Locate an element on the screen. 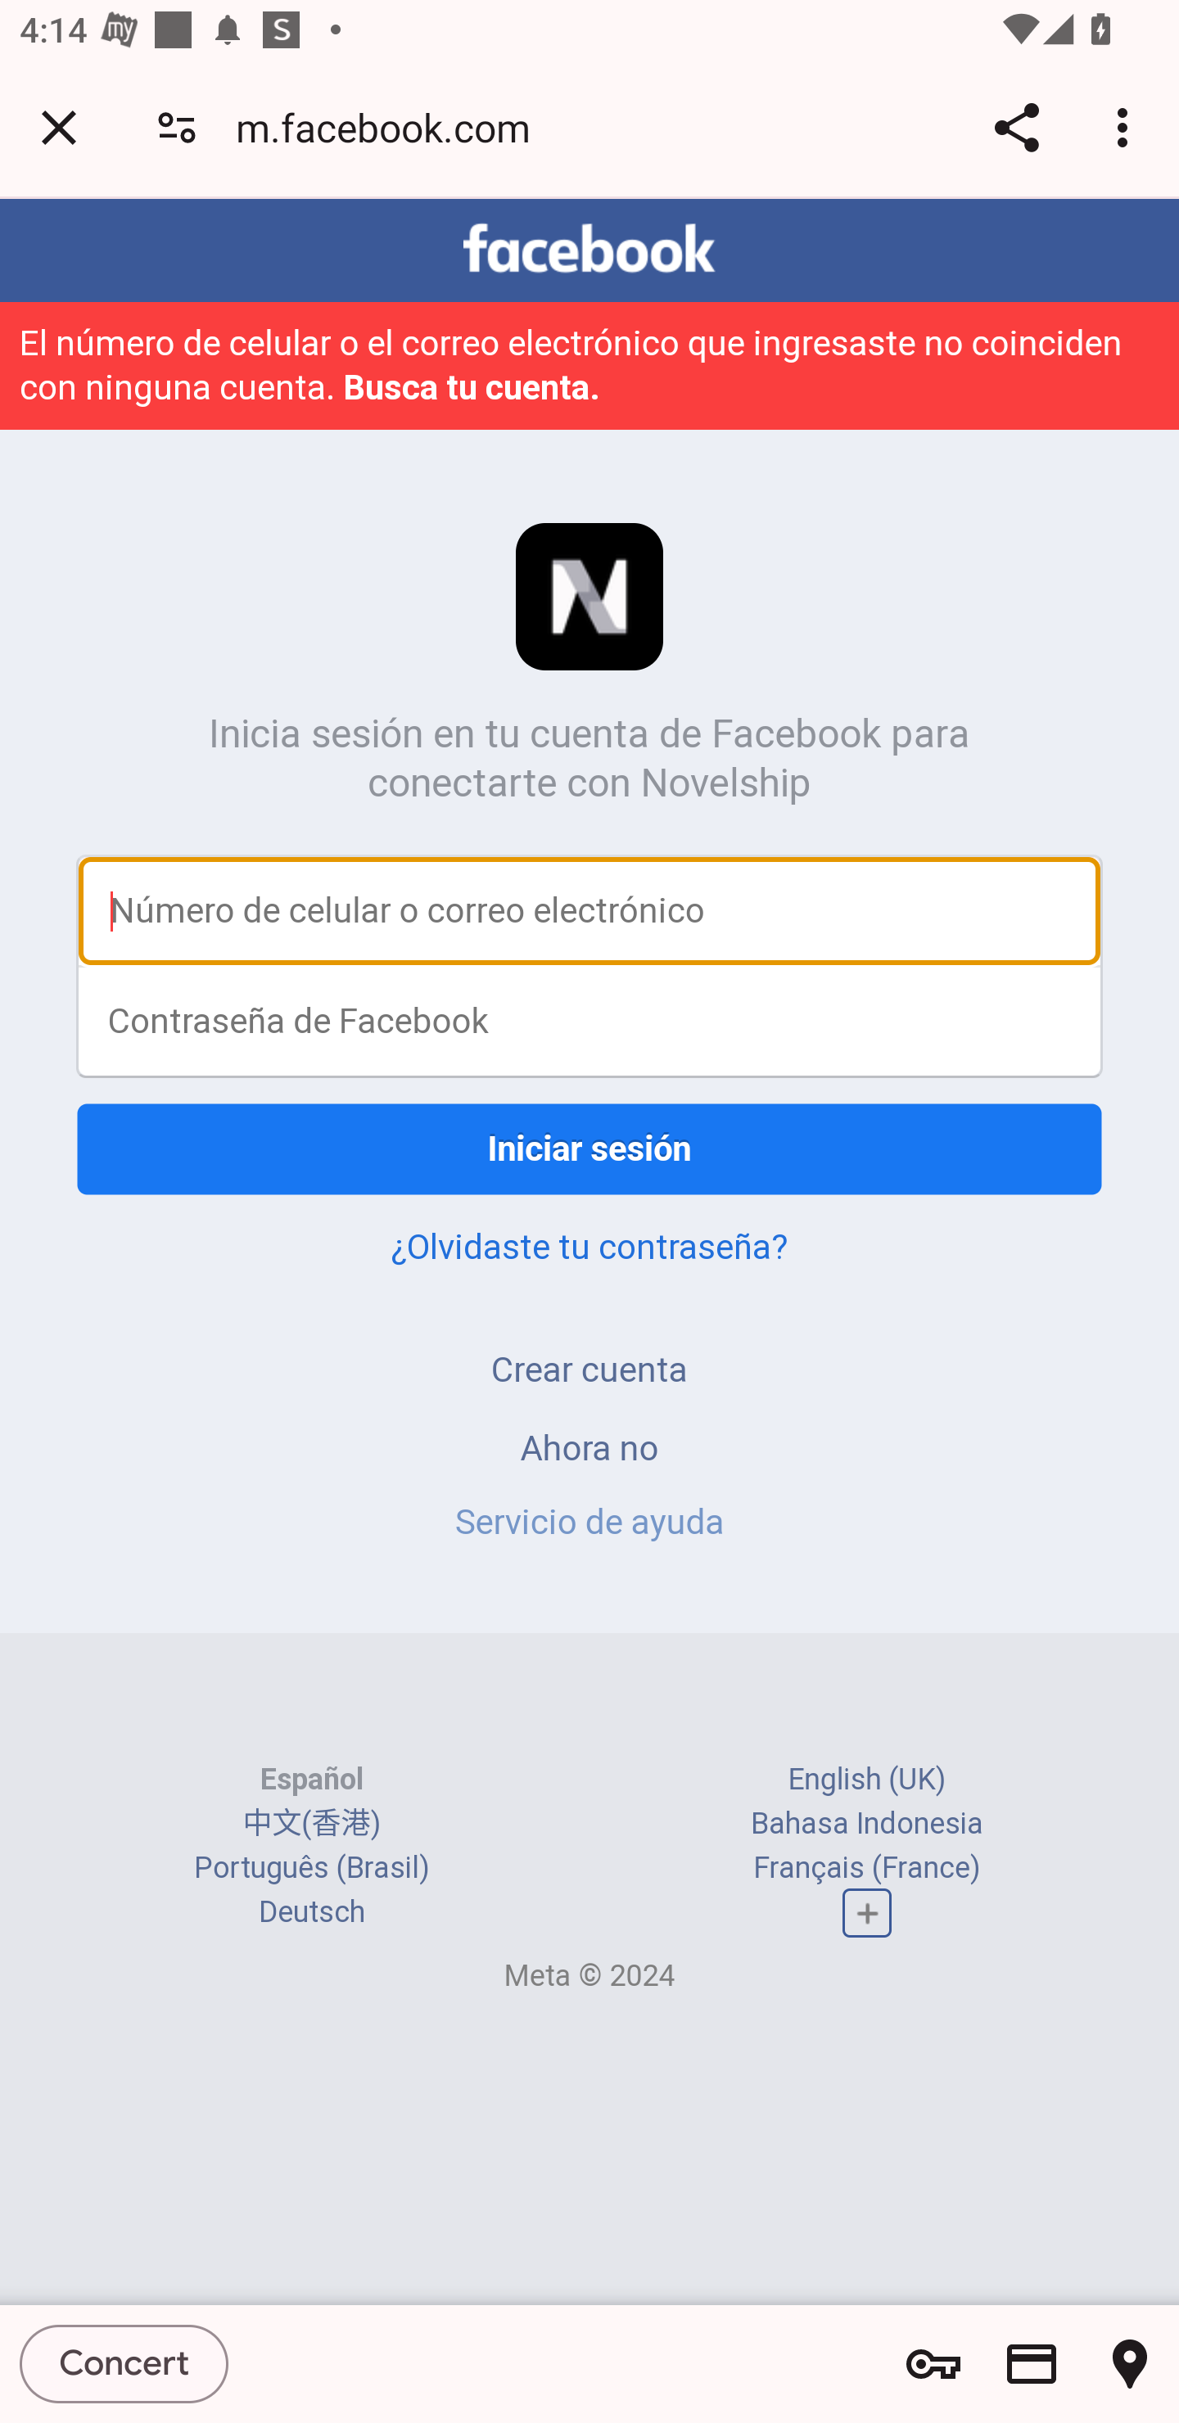 Image resolution: width=1179 pixels, height=2423 pixels. Português (Brasil) is located at coordinates (312, 1866).